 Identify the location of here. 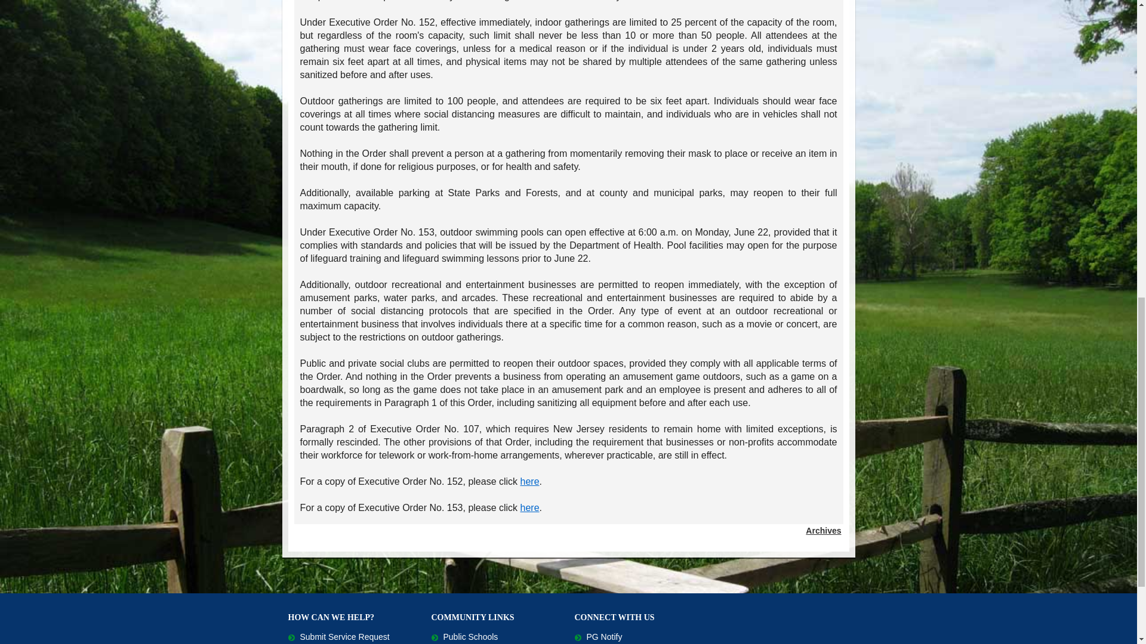
(530, 482).